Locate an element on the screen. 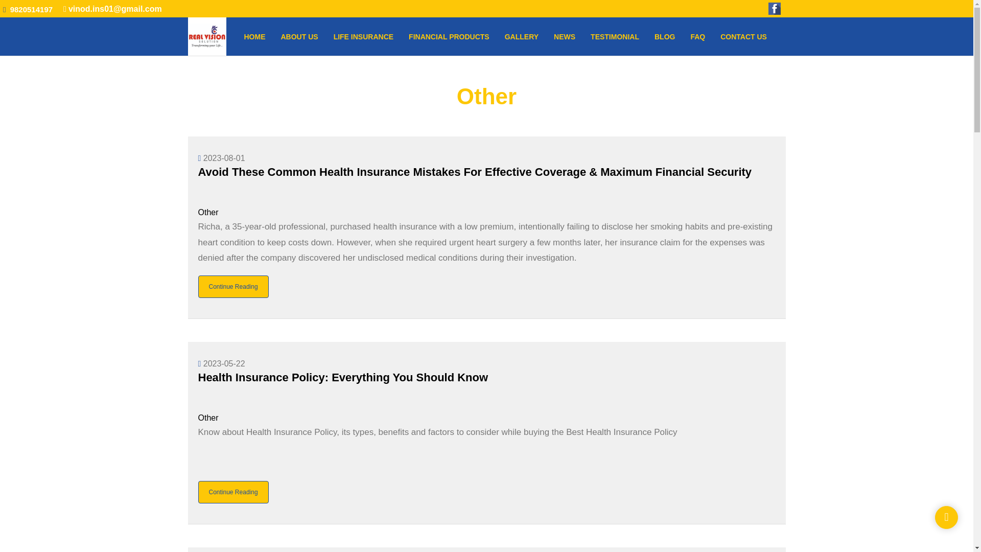 This screenshot has height=552, width=981. GALLERY is located at coordinates (522, 36).